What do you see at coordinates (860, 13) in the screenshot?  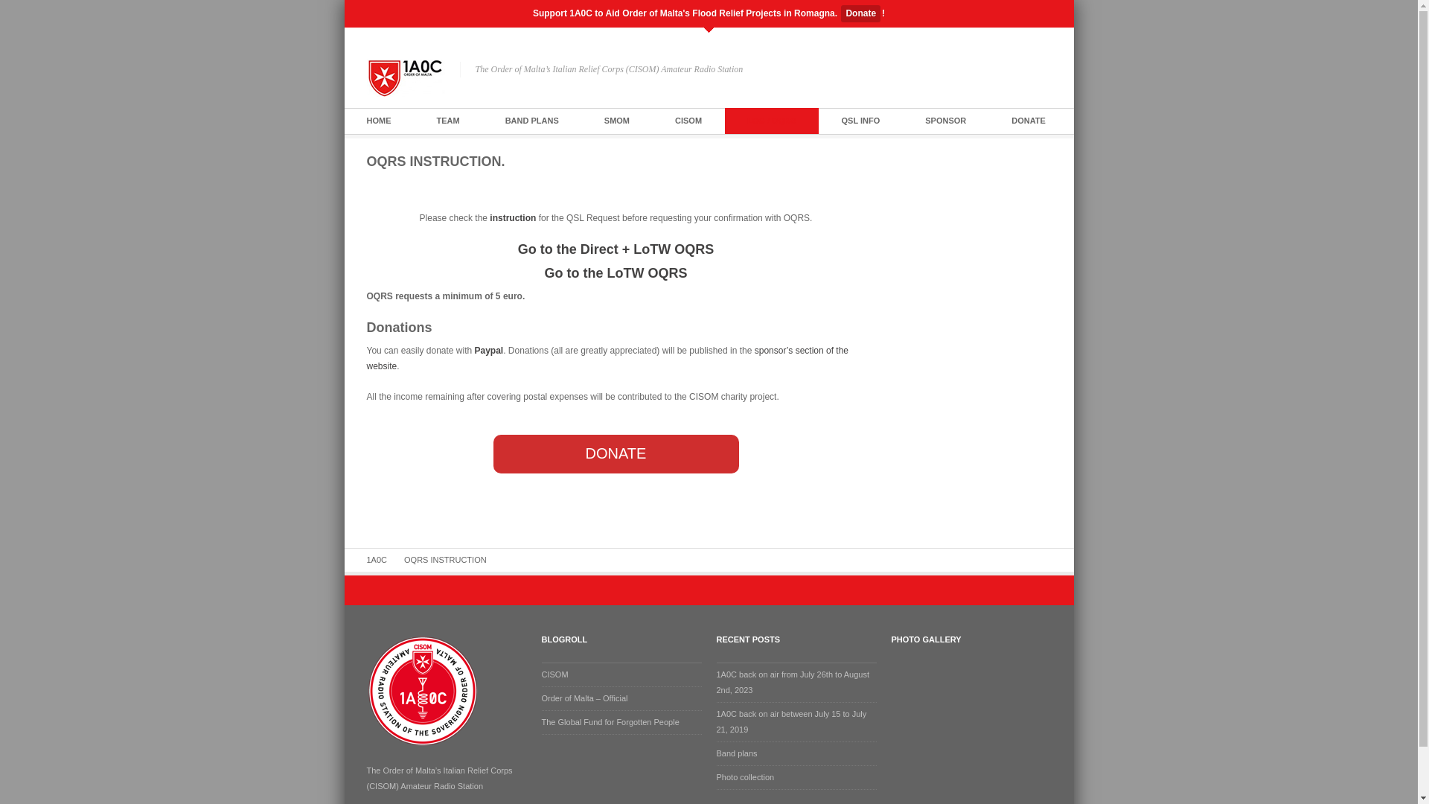 I see `Donate` at bounding box center [860, 13].